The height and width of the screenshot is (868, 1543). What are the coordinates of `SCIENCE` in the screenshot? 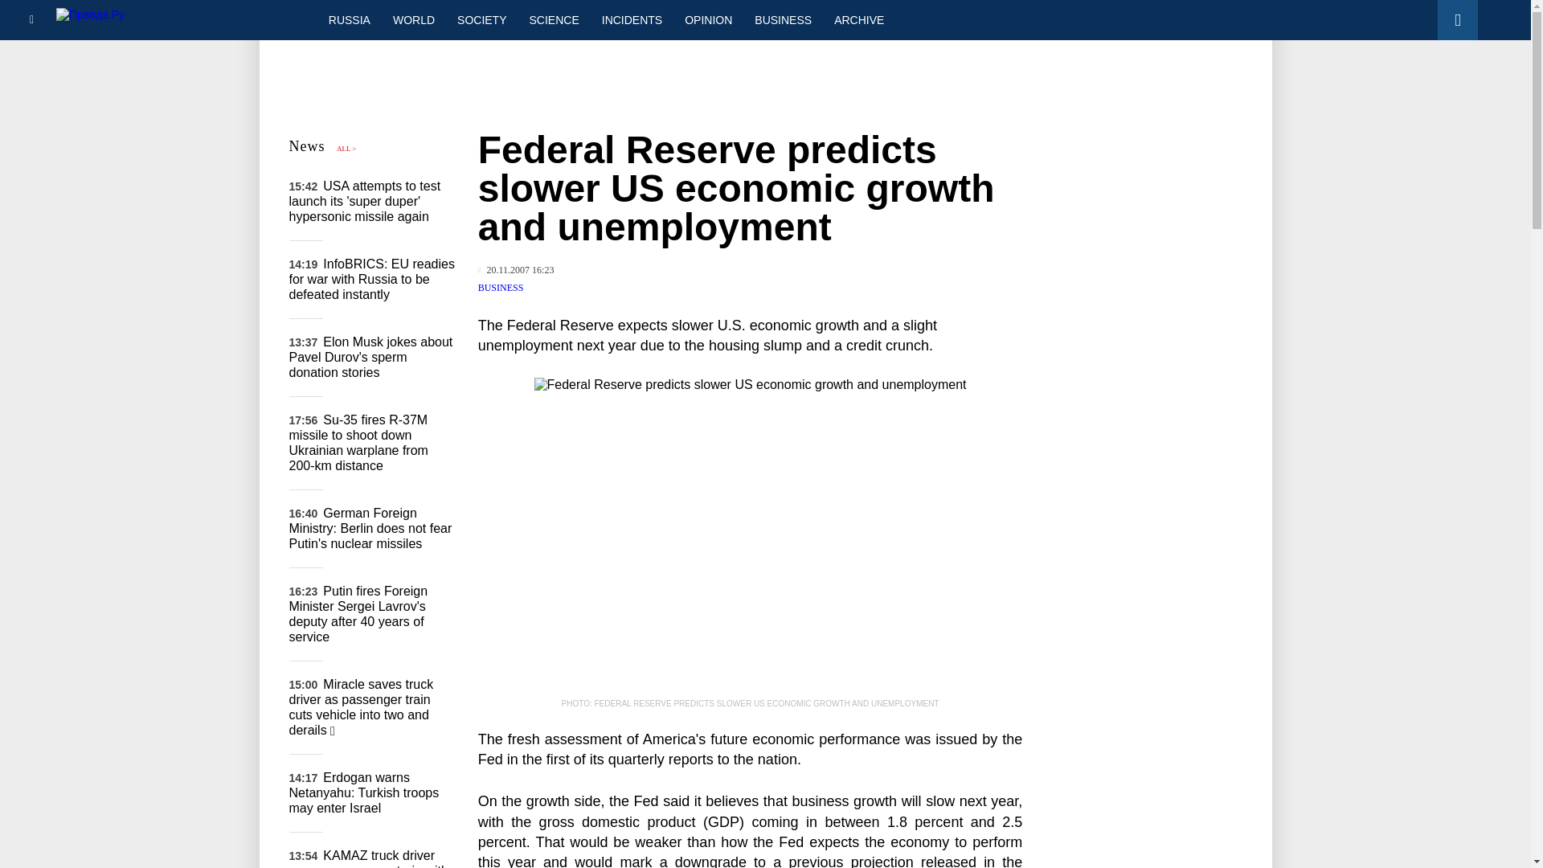 It's located at (555, 19).